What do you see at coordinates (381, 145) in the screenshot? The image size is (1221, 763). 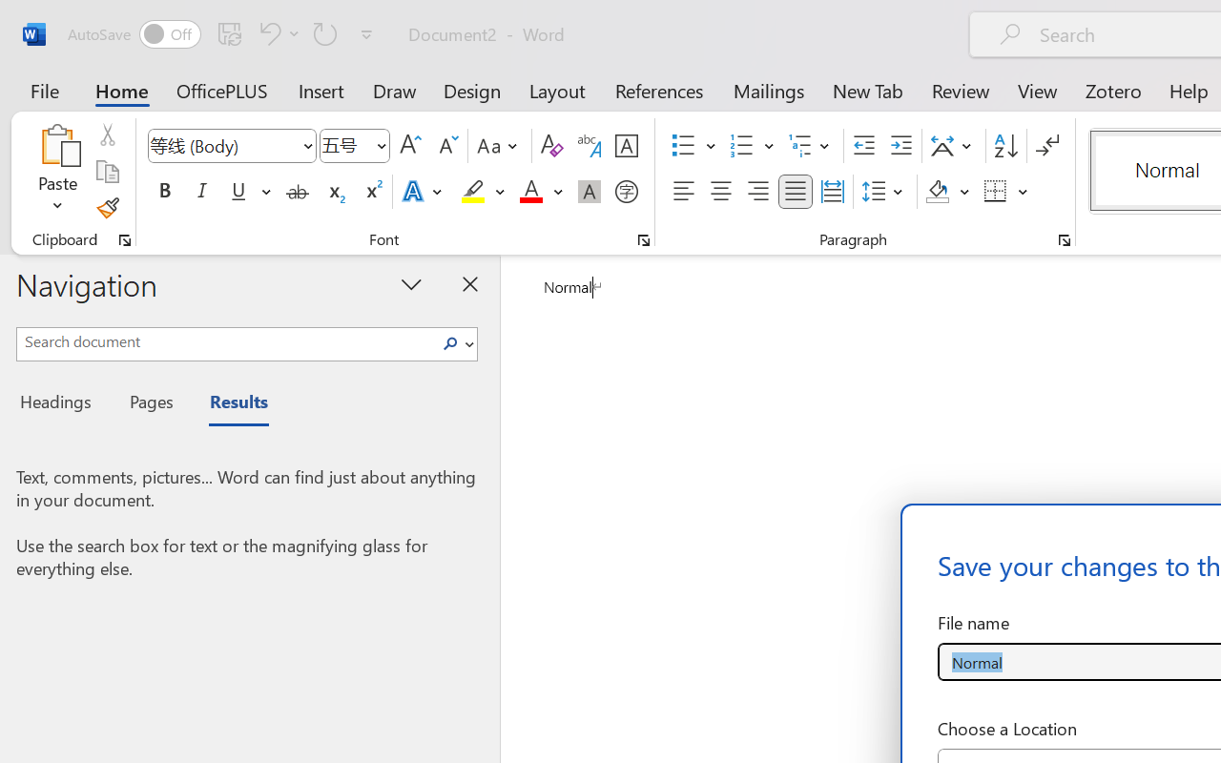 I see `Open` at bounding box center [381, 145].